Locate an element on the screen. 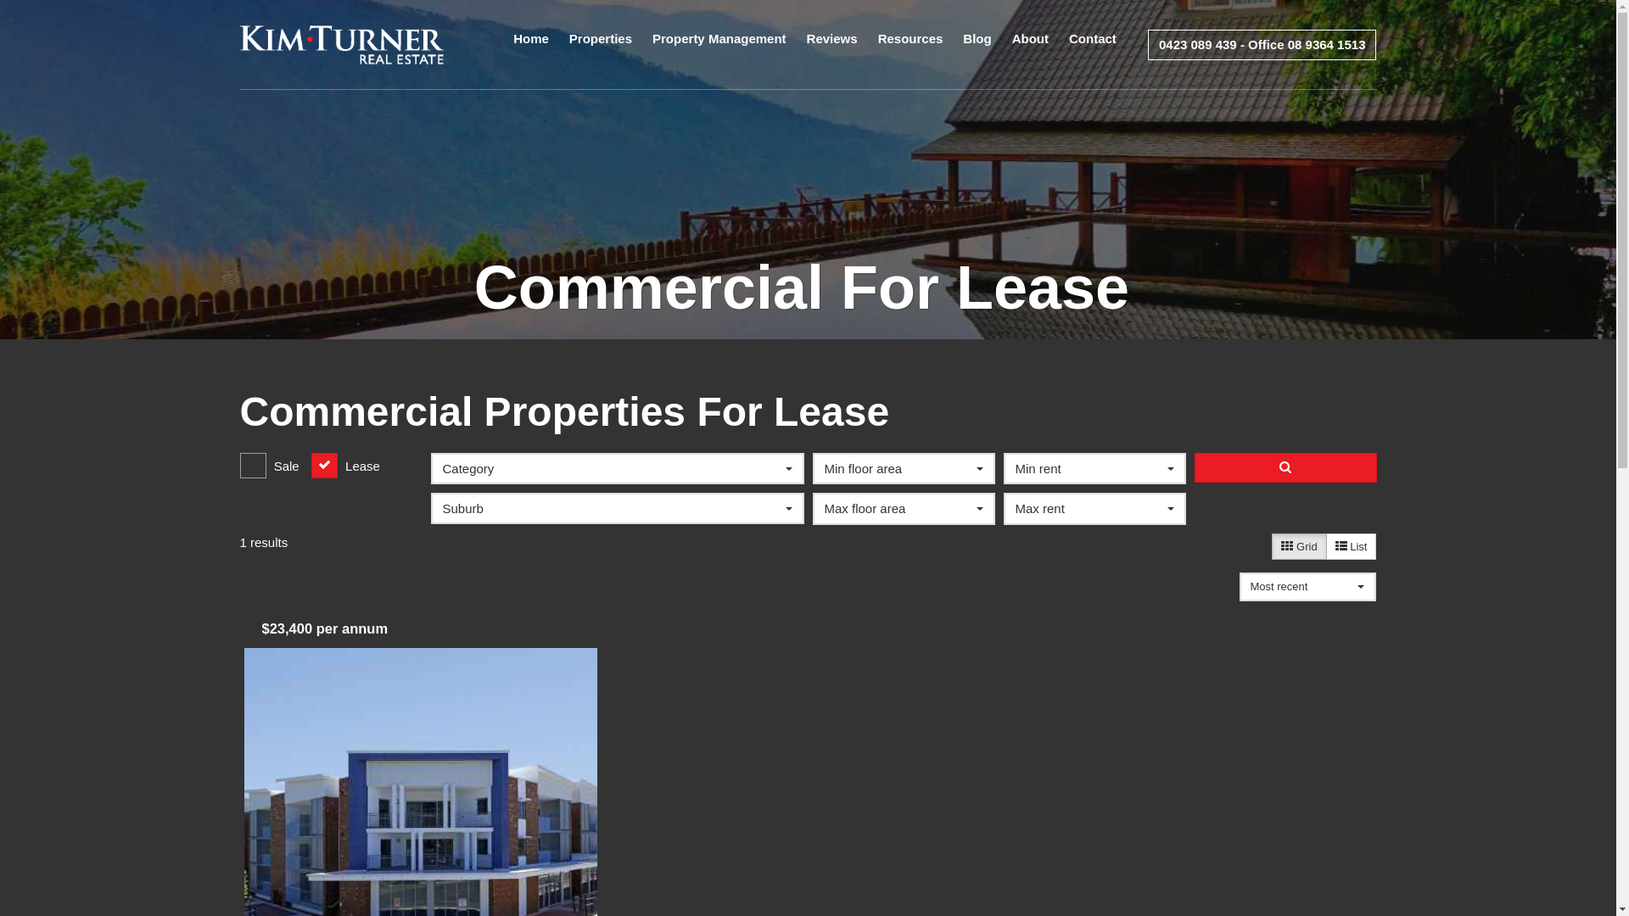 The height and width of the screenshot is (916, 1629). Blog is located at coordinates (977, 45).